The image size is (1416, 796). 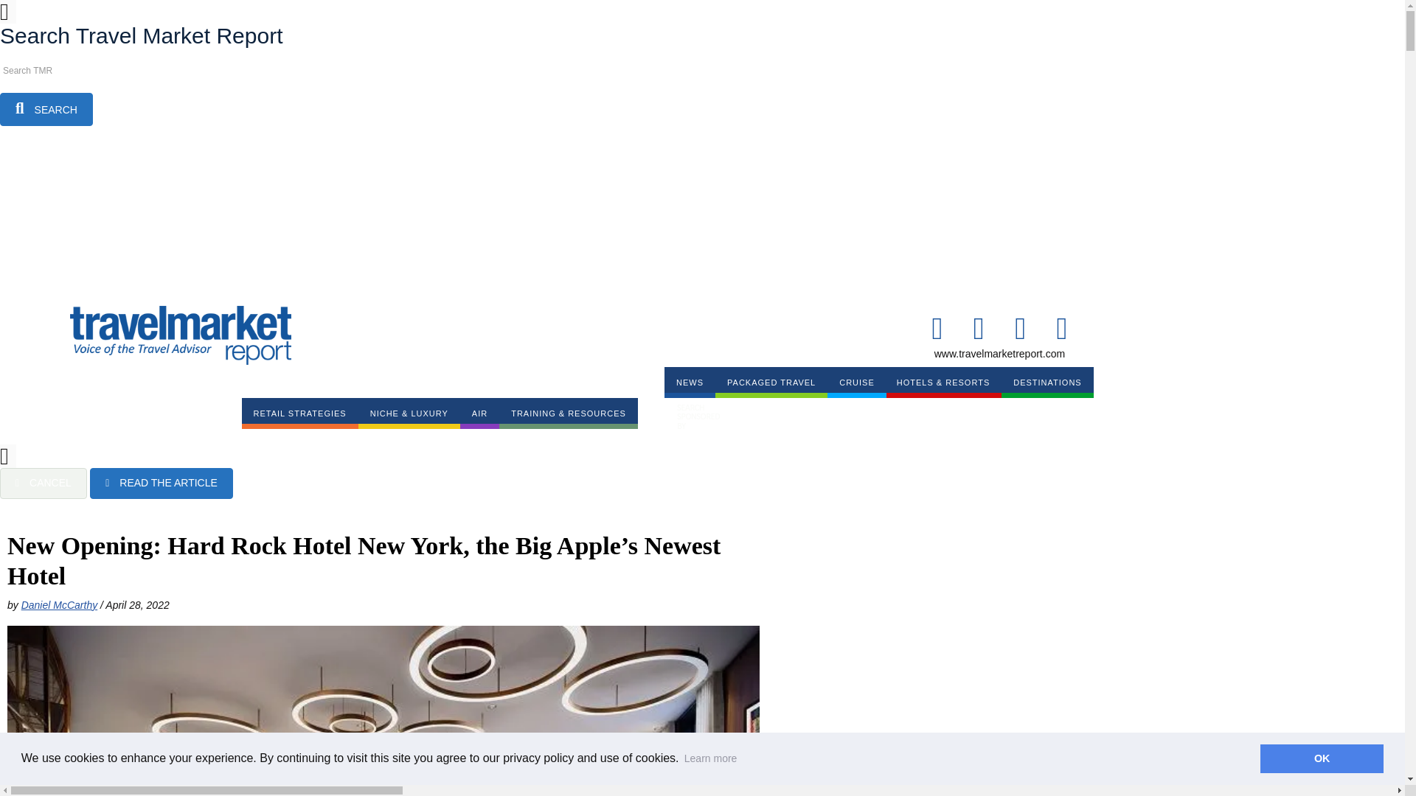 I want to click on NEWS, so click(x=689, y=382).